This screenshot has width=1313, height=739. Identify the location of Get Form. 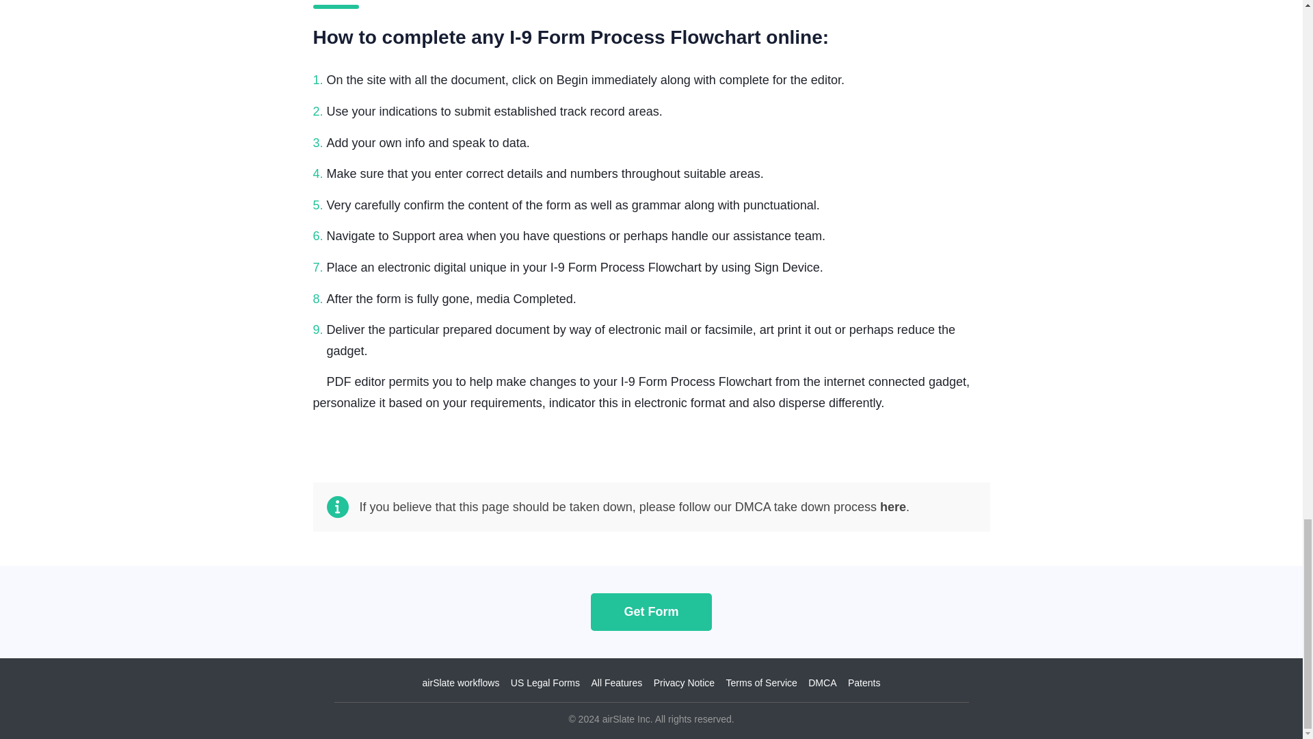
(651, 612).